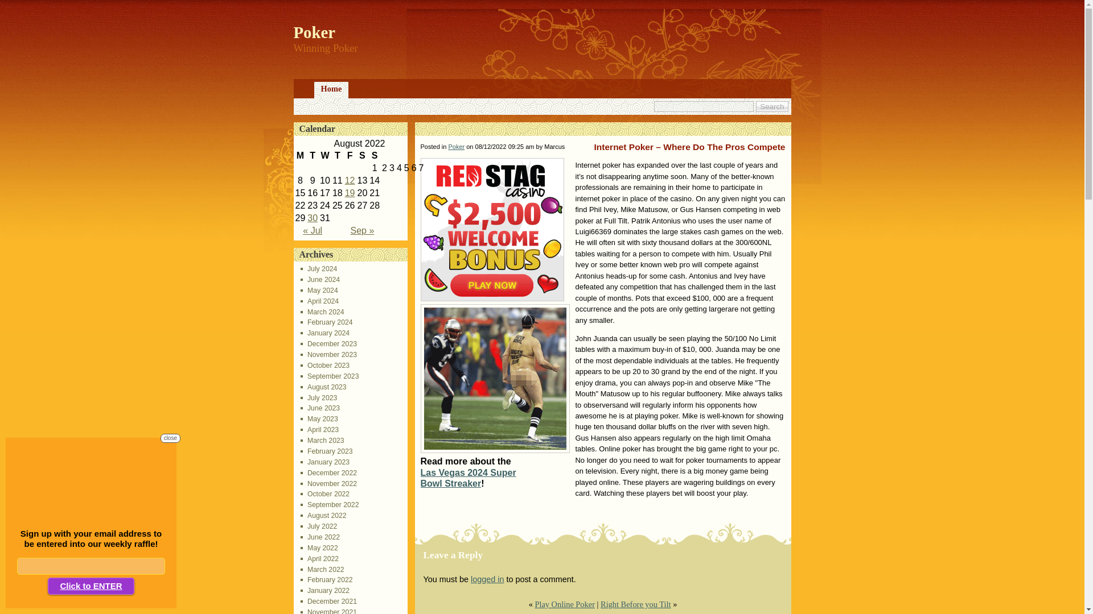  I want to click on April 2024, so click(320, 301).